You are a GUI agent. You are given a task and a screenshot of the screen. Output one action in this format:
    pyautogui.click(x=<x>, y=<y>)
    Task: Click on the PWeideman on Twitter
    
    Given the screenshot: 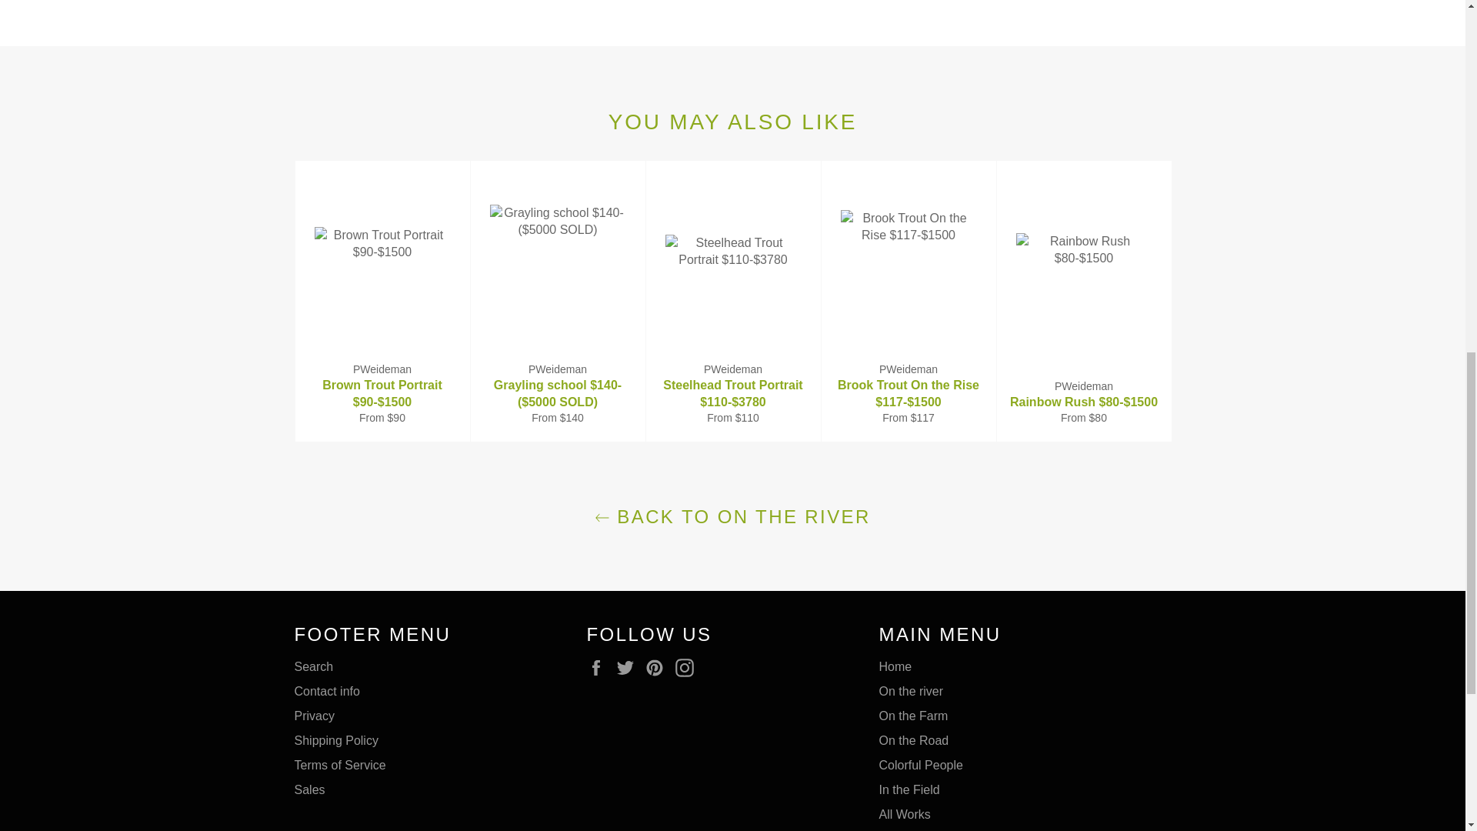 What is the action you would take?
    pyautogui.click(x=629, y=668)
    